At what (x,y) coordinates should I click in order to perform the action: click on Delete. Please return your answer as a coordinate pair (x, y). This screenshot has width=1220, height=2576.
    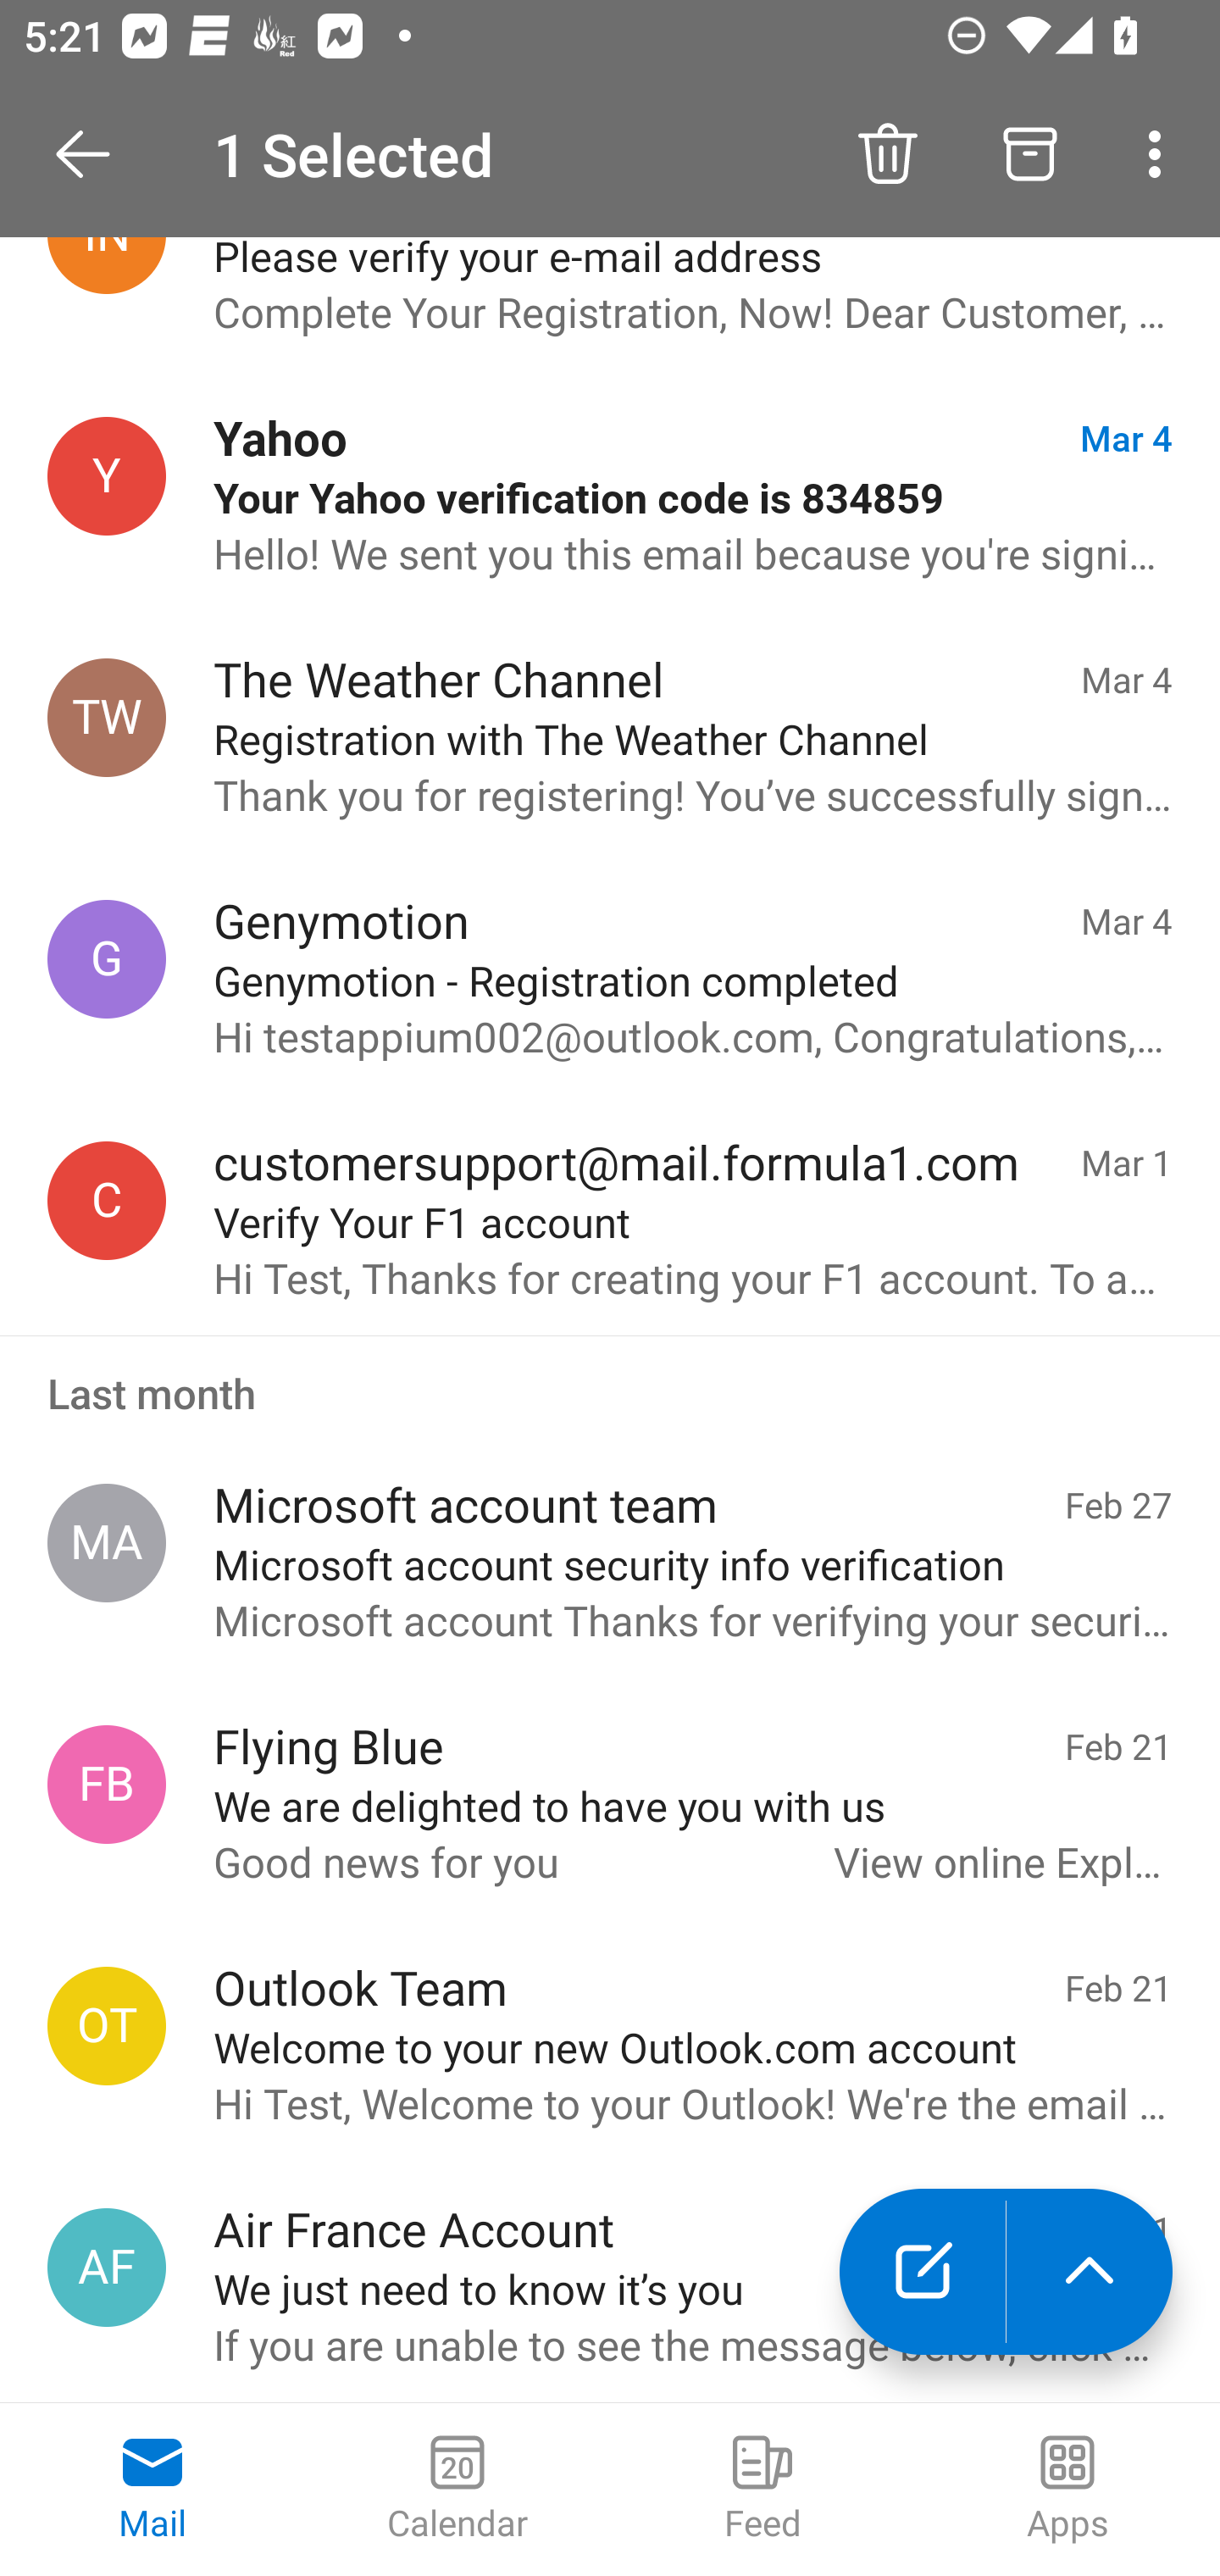
    Looking at the image, I should click on (887, 154).